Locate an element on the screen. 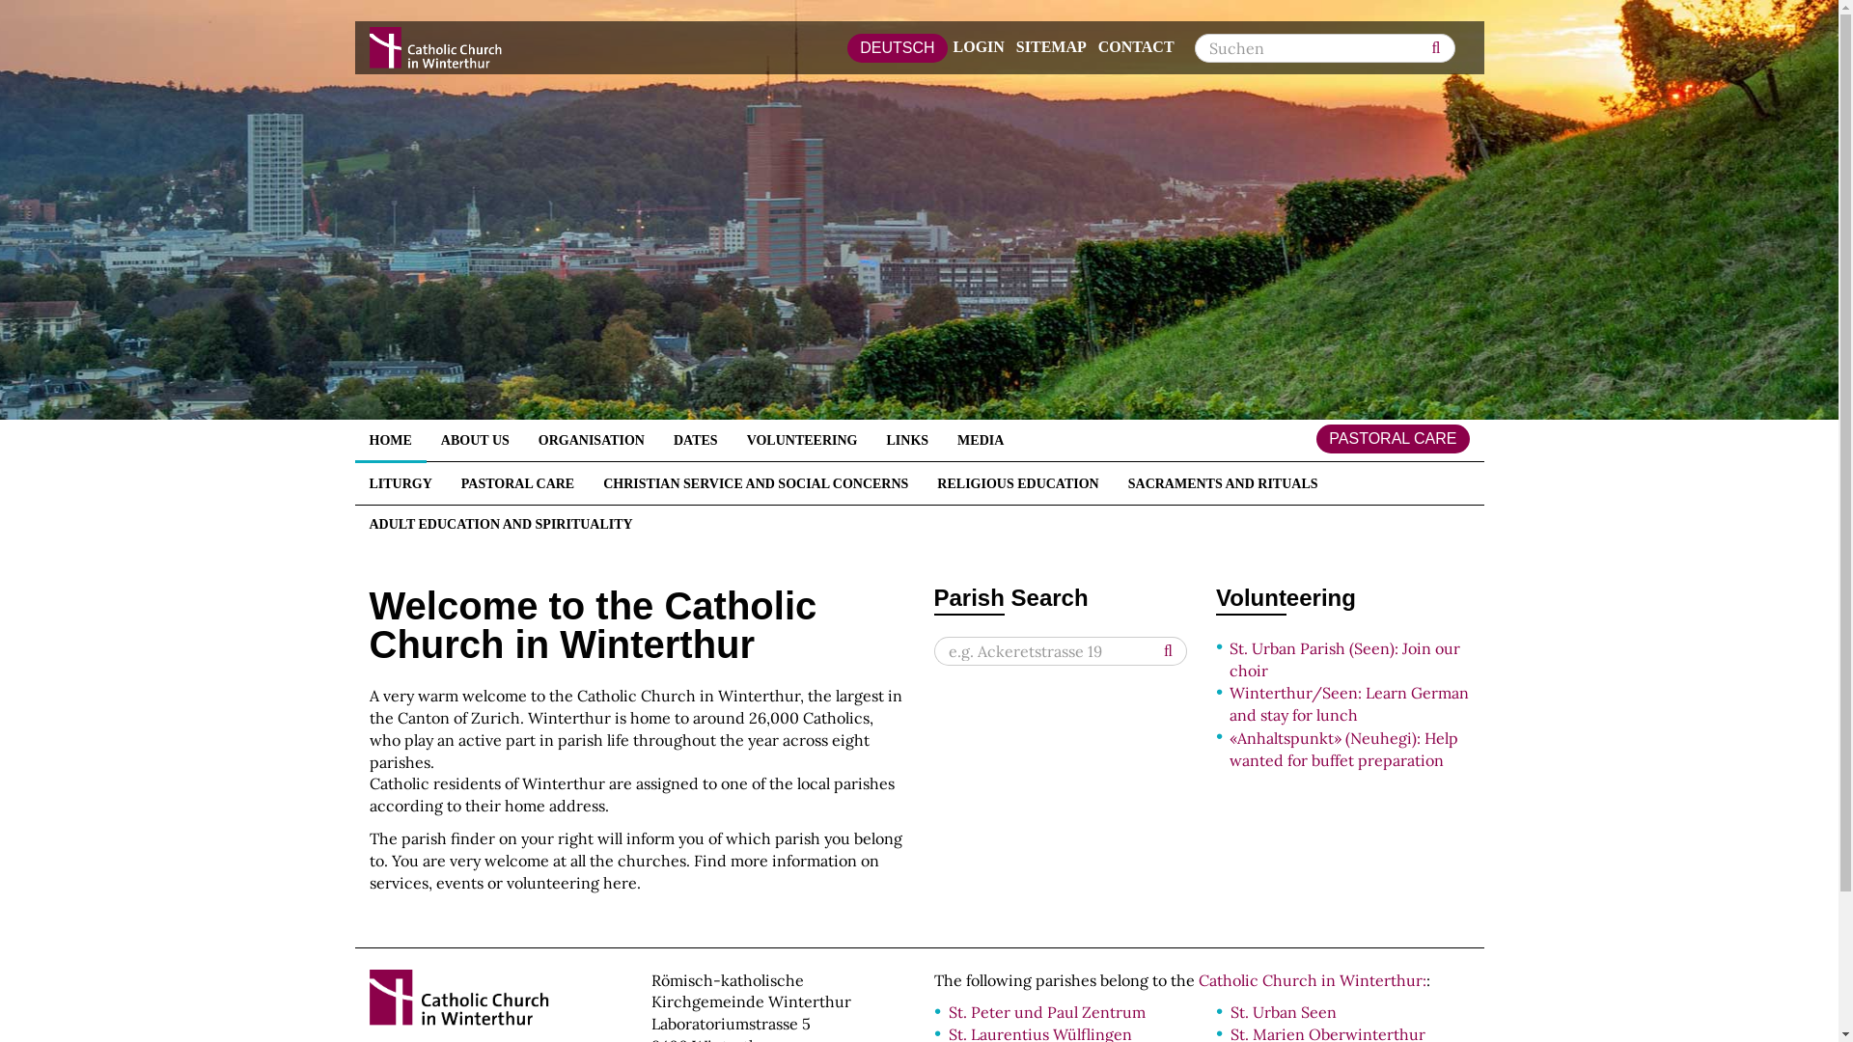  St. Urban Seen is located at coordinates (1284, 1012).